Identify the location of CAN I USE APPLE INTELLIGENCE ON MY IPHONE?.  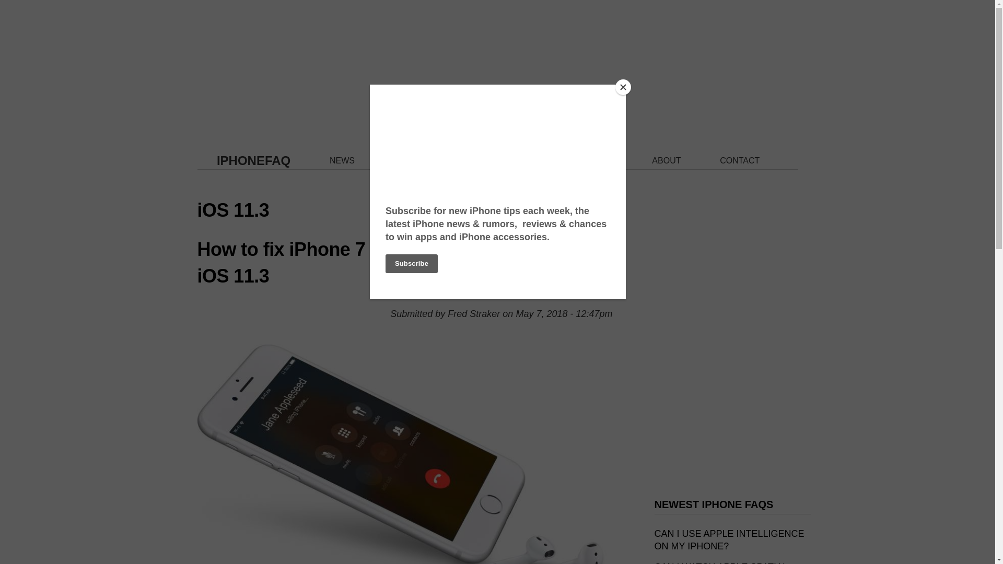
(729, 540).